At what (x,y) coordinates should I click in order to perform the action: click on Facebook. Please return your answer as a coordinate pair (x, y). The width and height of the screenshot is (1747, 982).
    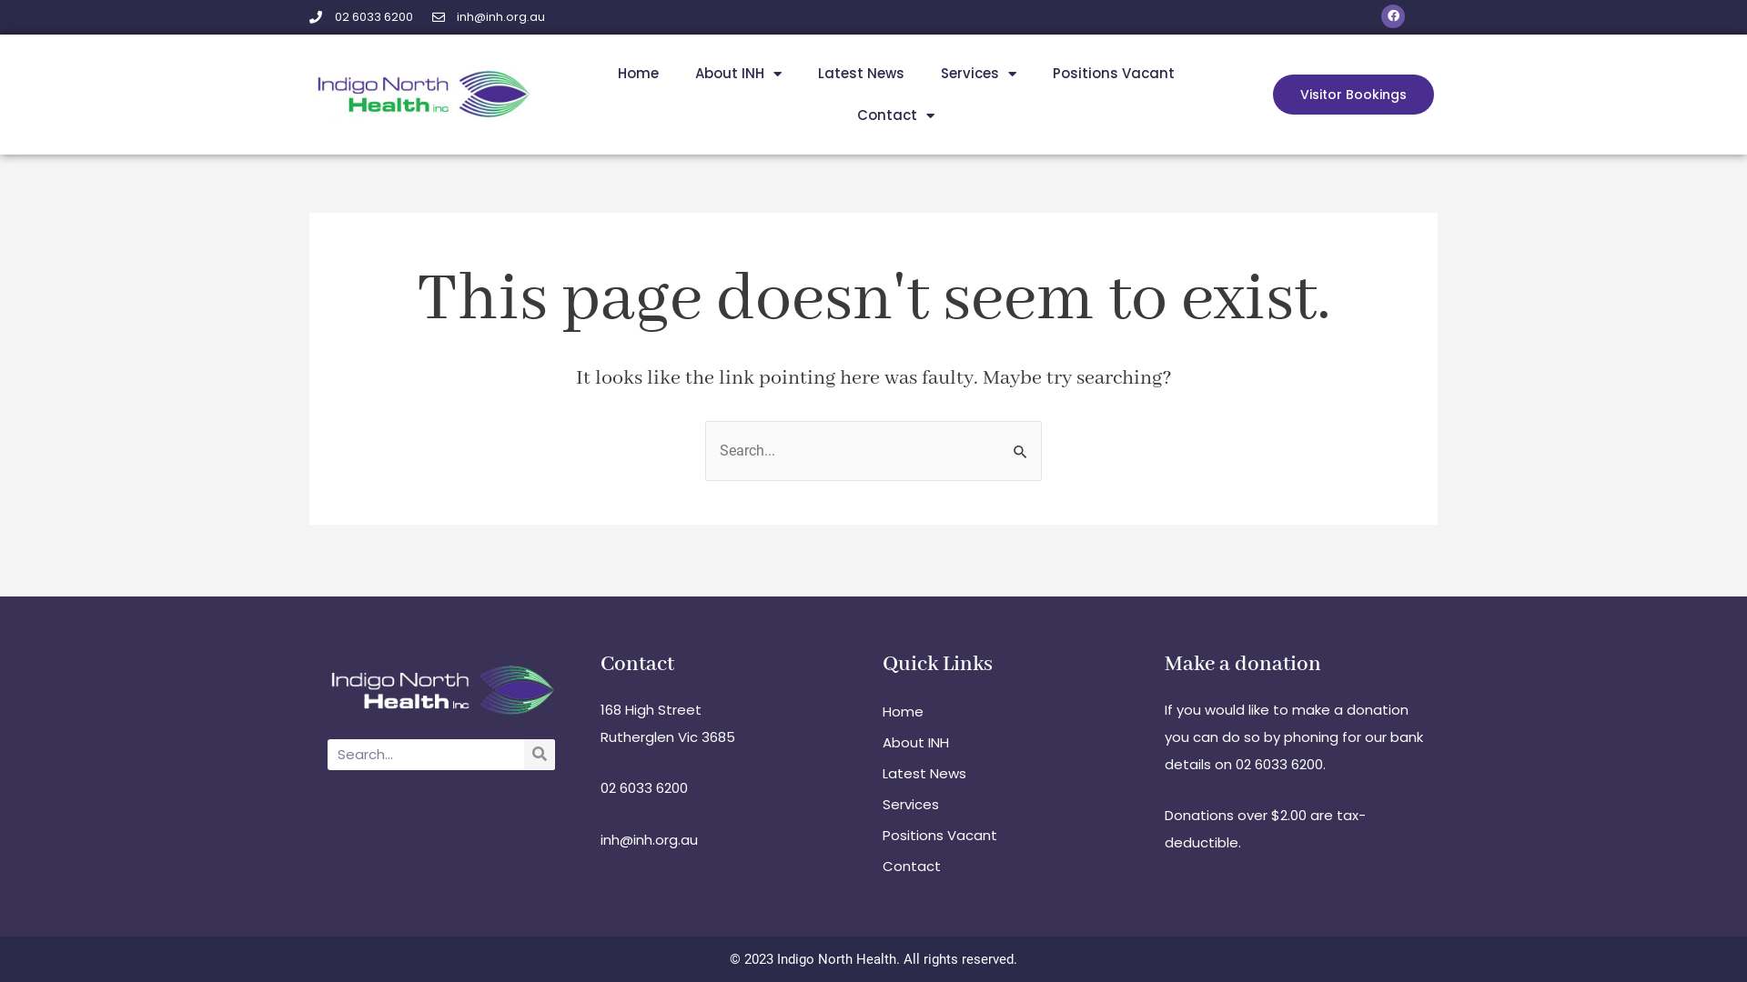
    Looking at the image, I should click on (1393, 15).